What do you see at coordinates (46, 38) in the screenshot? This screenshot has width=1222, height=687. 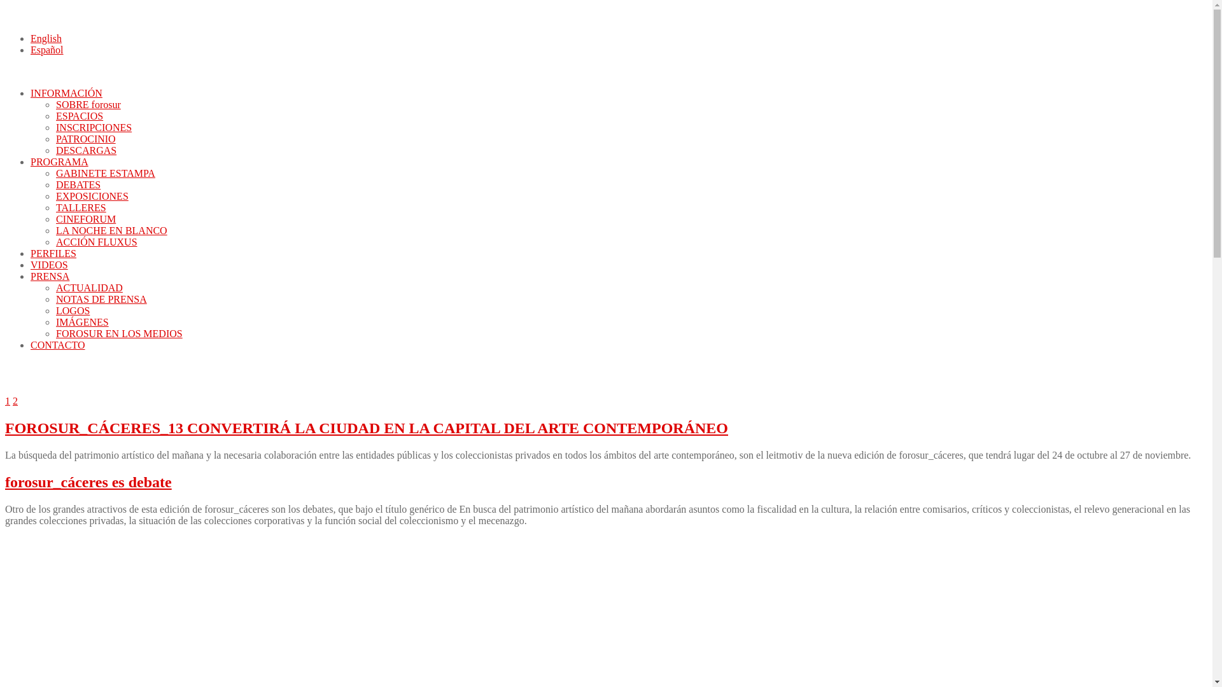 I see `English` at bounding box center [46, 38].